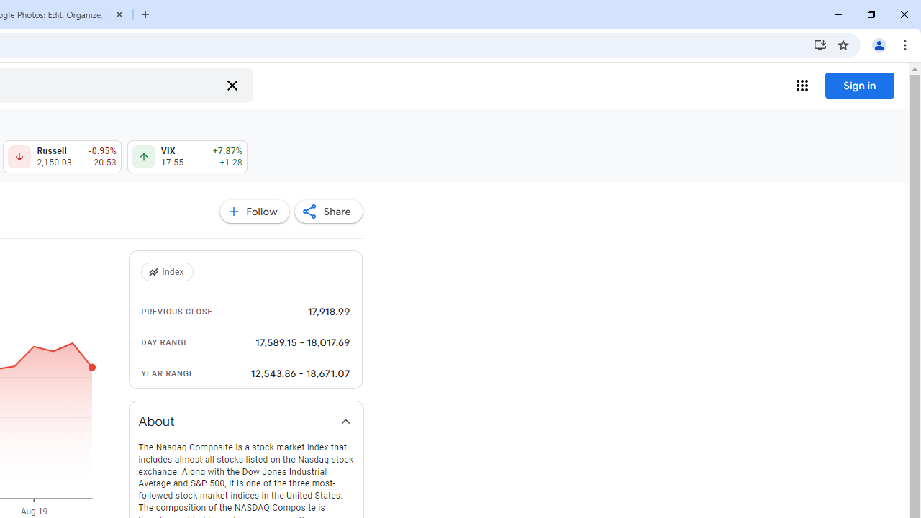  What do you see at coordinates (254, 212) in the screenshot?
I see `Follow` at bounding box center [254, 212].